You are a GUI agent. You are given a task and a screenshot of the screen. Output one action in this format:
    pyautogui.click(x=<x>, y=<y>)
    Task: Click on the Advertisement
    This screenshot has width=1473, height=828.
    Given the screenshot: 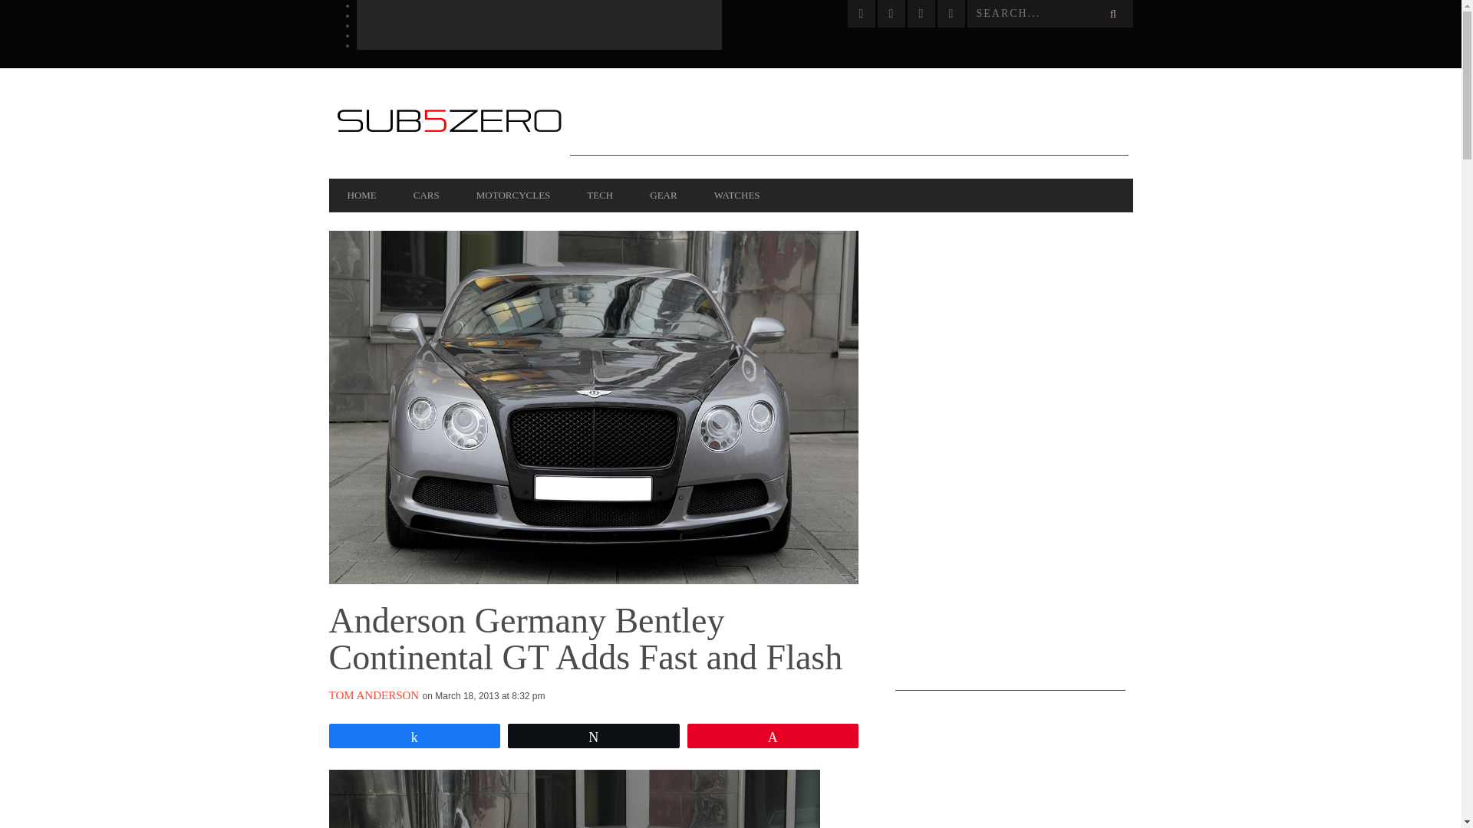 What is the action you would take?
    pyautogui.click(x=1010, y=460)
    